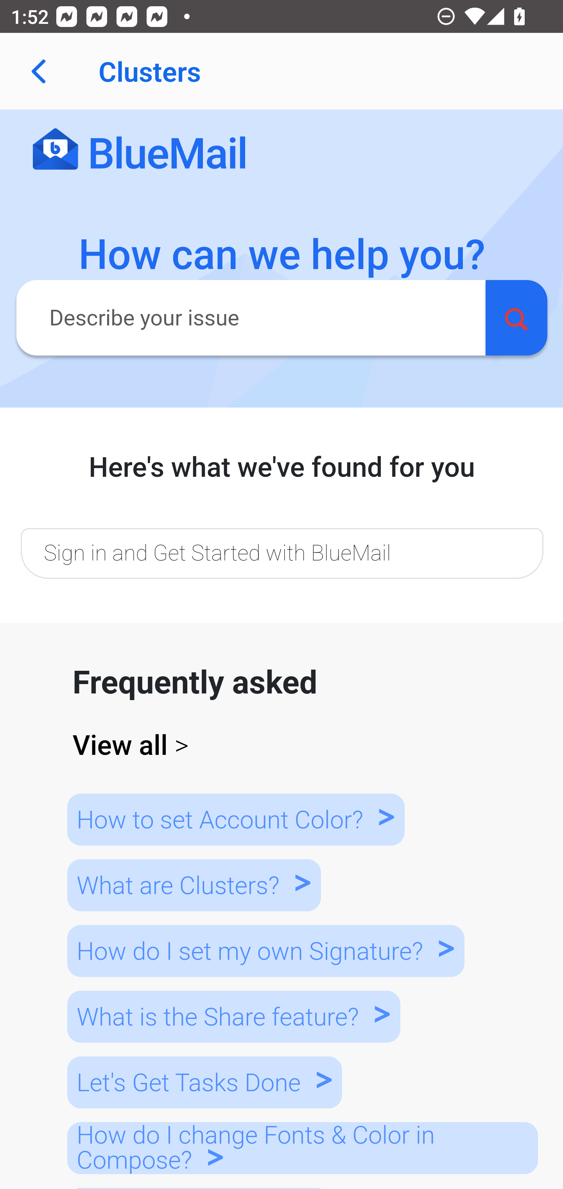 The image size is (563, 1189). What do you see at coordinates (282, 255) in the screenshot?
I see `How can we help you?` at bounding box center [282, 255].